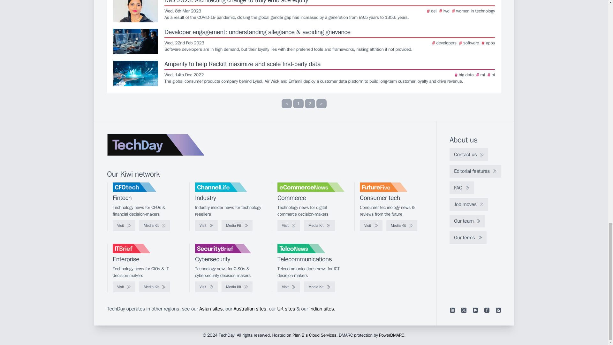  What do you see at coordinates (206, 226) in the screenshot?
I see `Visit` at bounding box center [206, 226].